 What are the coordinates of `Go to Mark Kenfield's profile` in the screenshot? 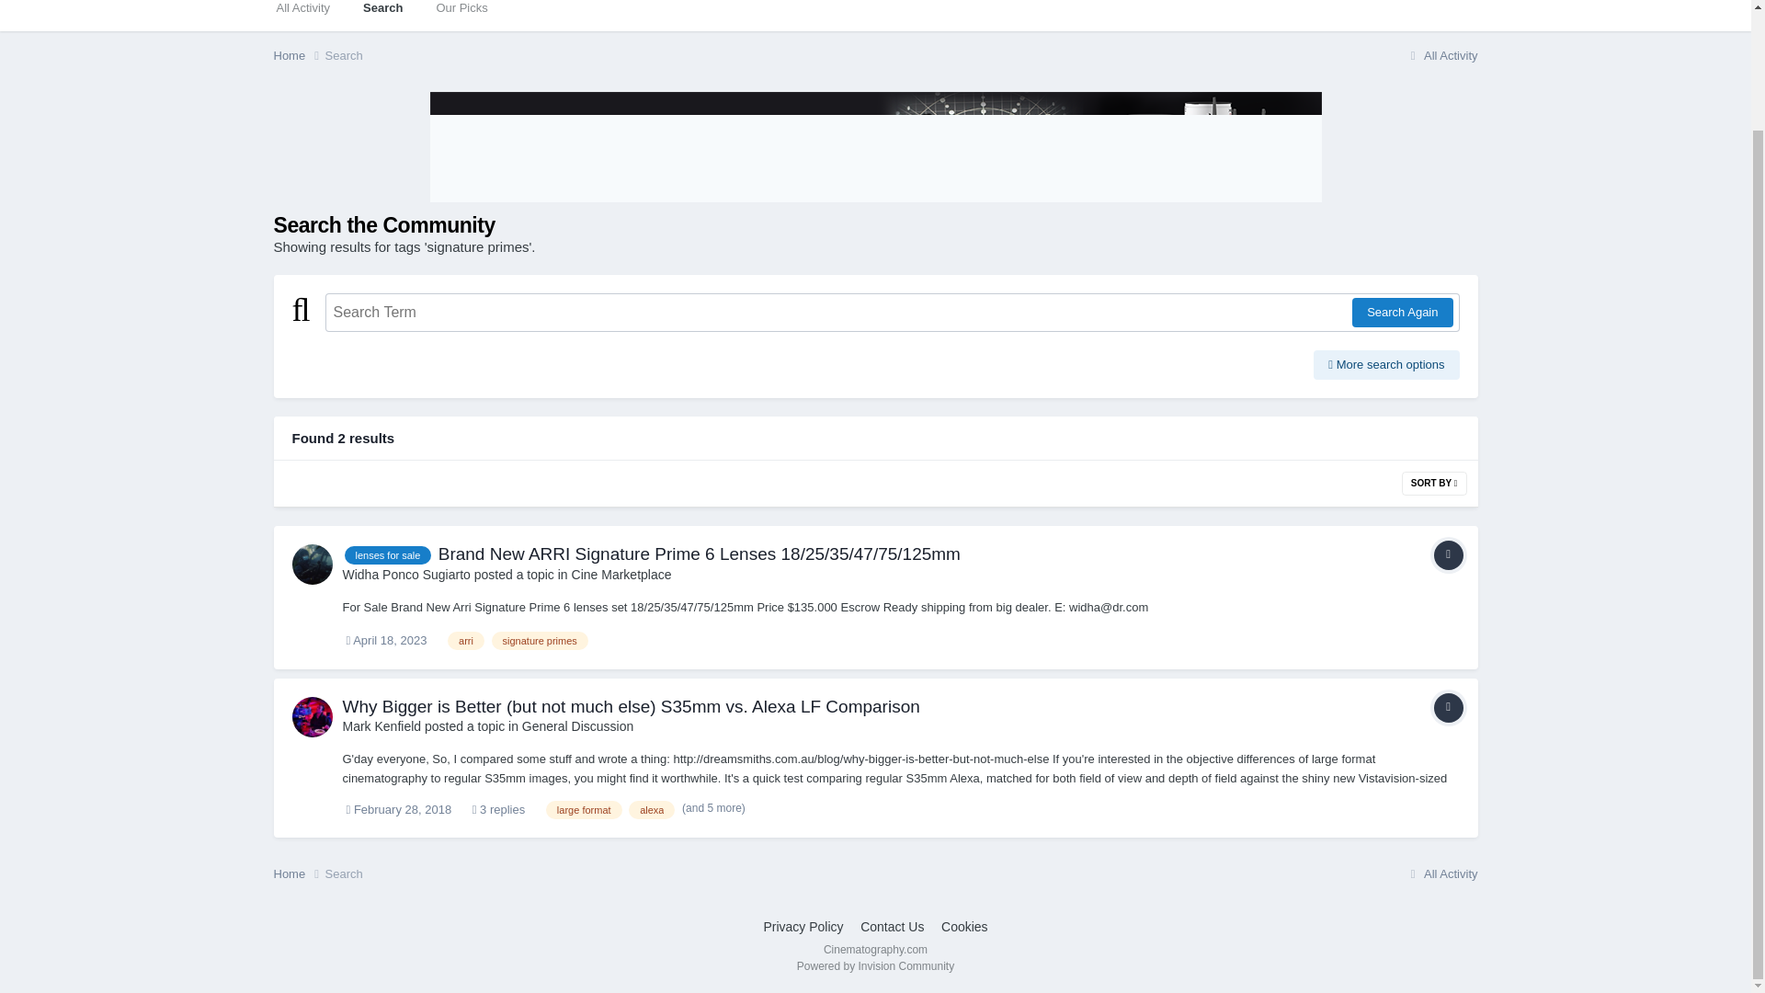 It's located at (313, 717).